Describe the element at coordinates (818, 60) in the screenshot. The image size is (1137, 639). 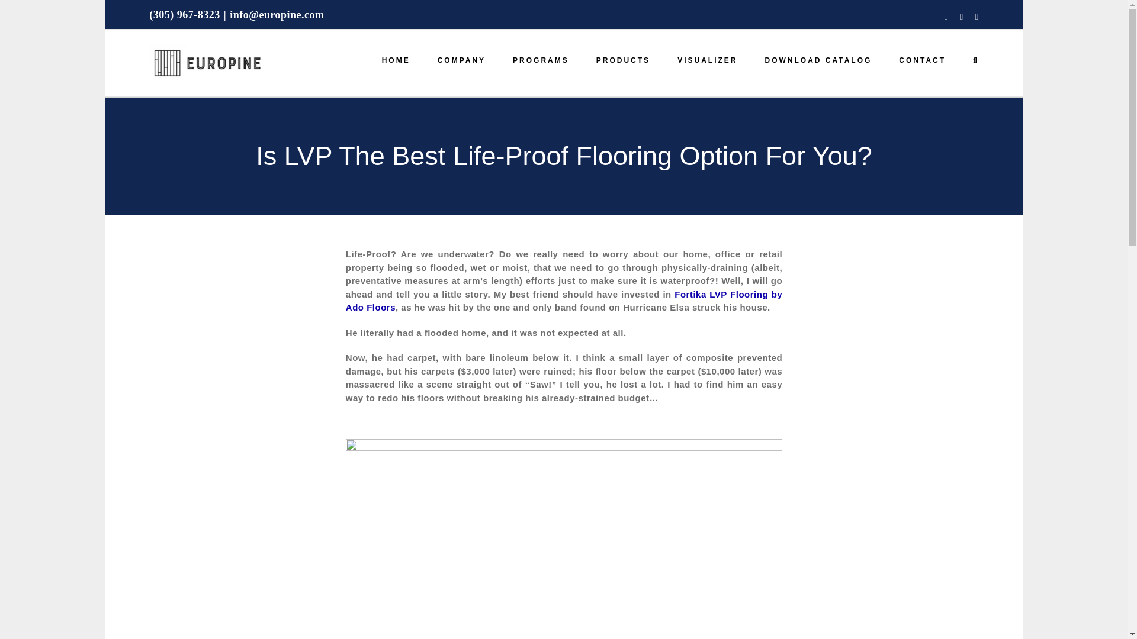
I see `DOWNLOAD CATALOG` at that location.